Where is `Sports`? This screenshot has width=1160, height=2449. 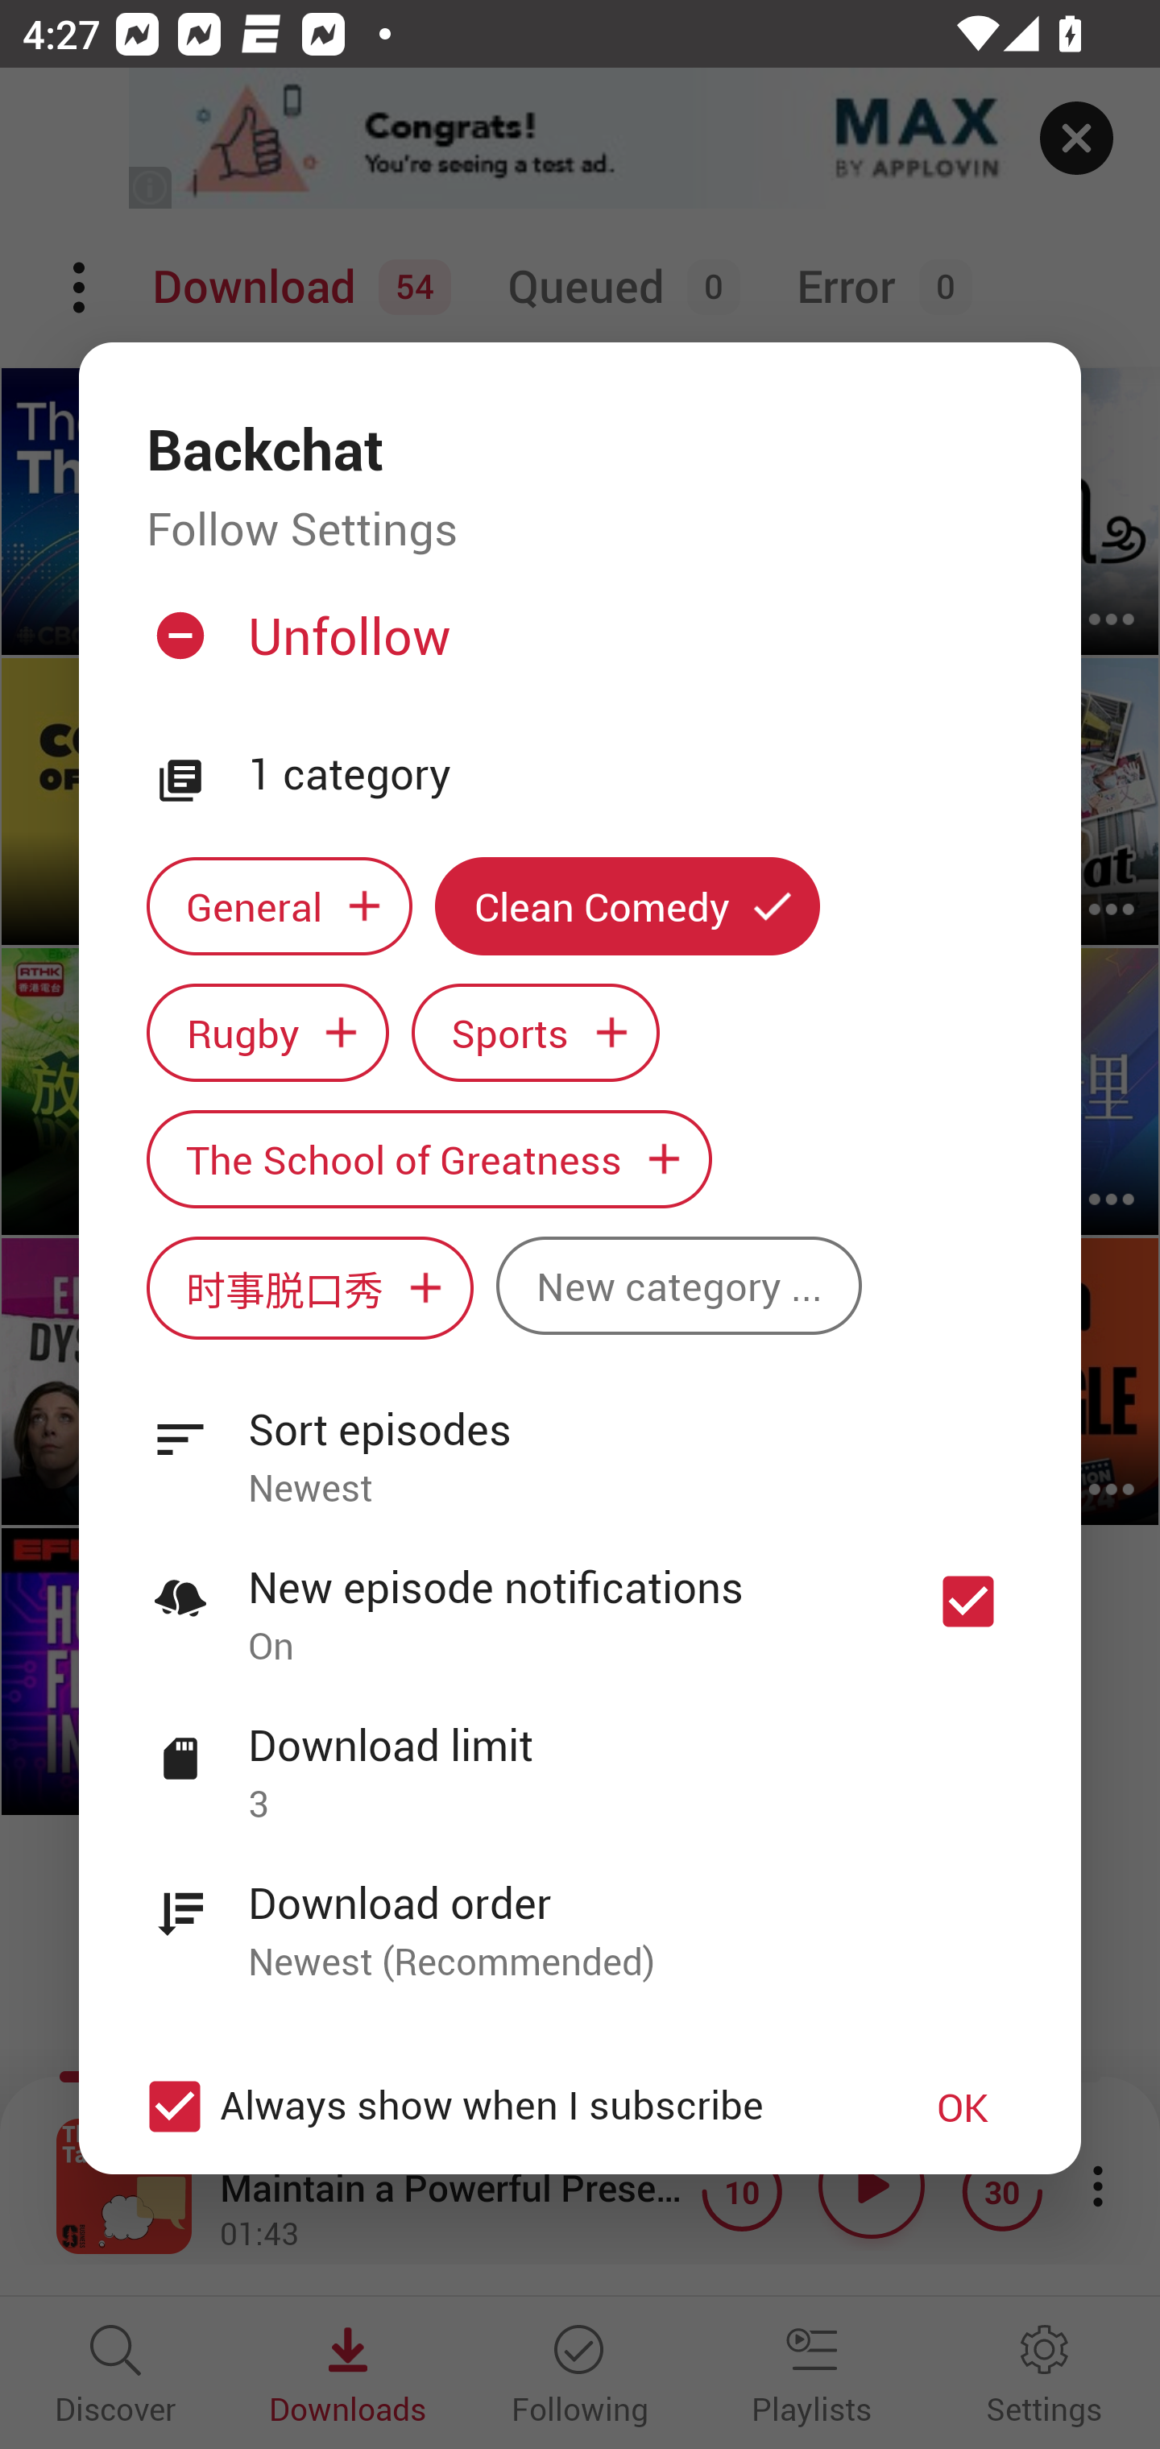
Sports is located at coordinates (536, 1033).